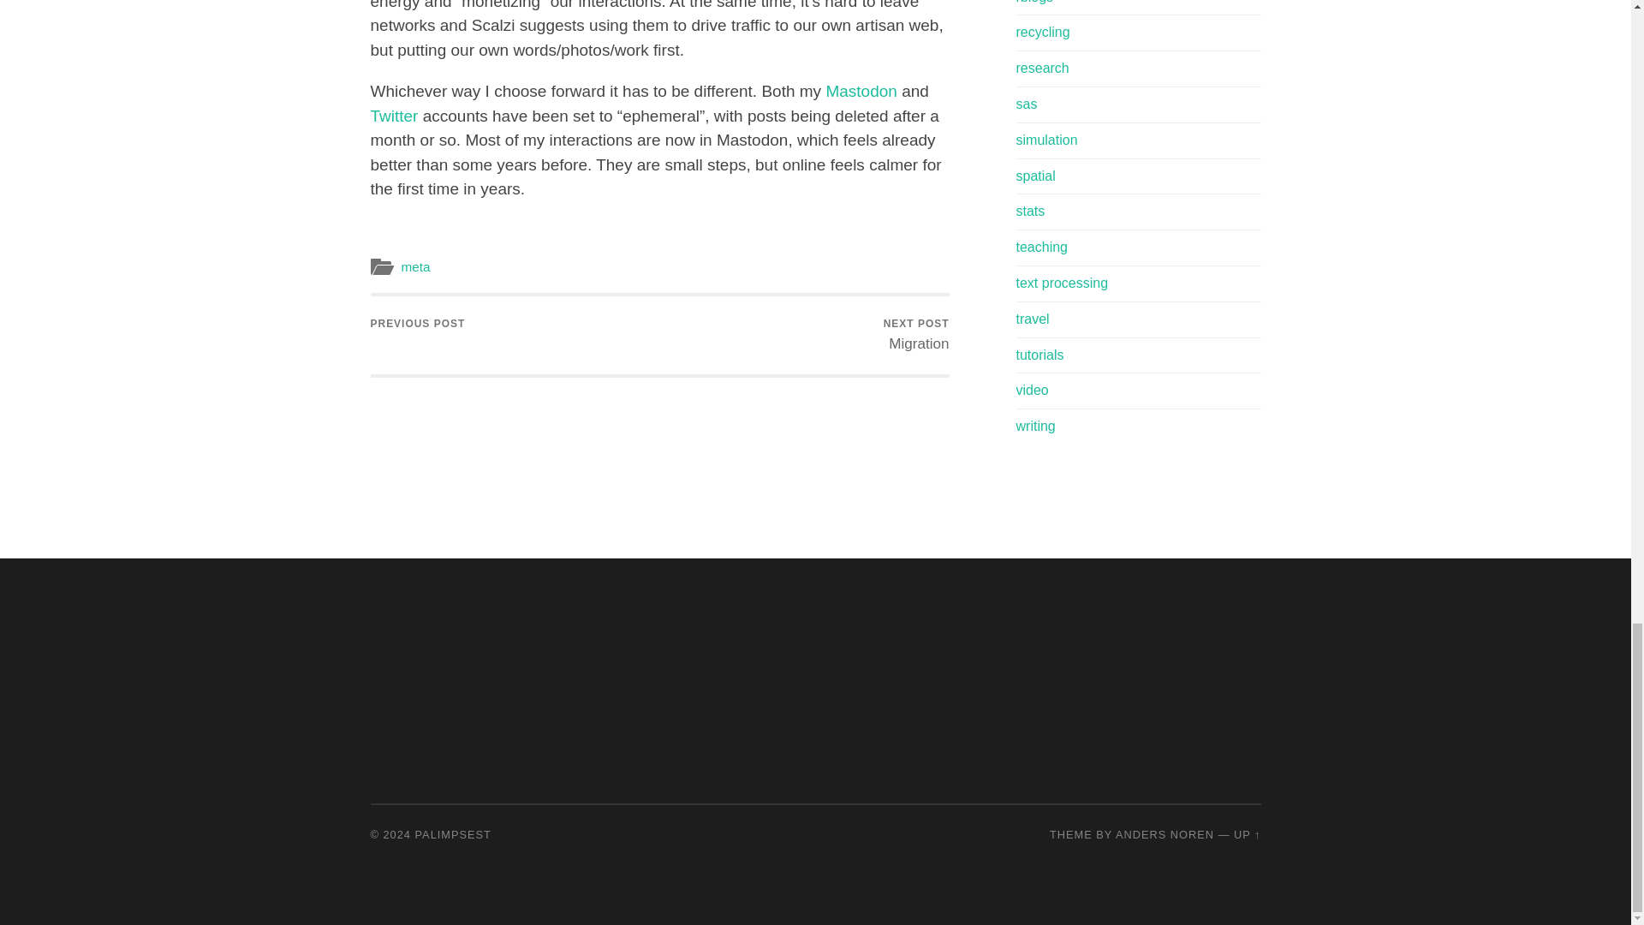 The width and height of the screenshot is (1644, 925). I want to click on Twitter, so click(394, 116).